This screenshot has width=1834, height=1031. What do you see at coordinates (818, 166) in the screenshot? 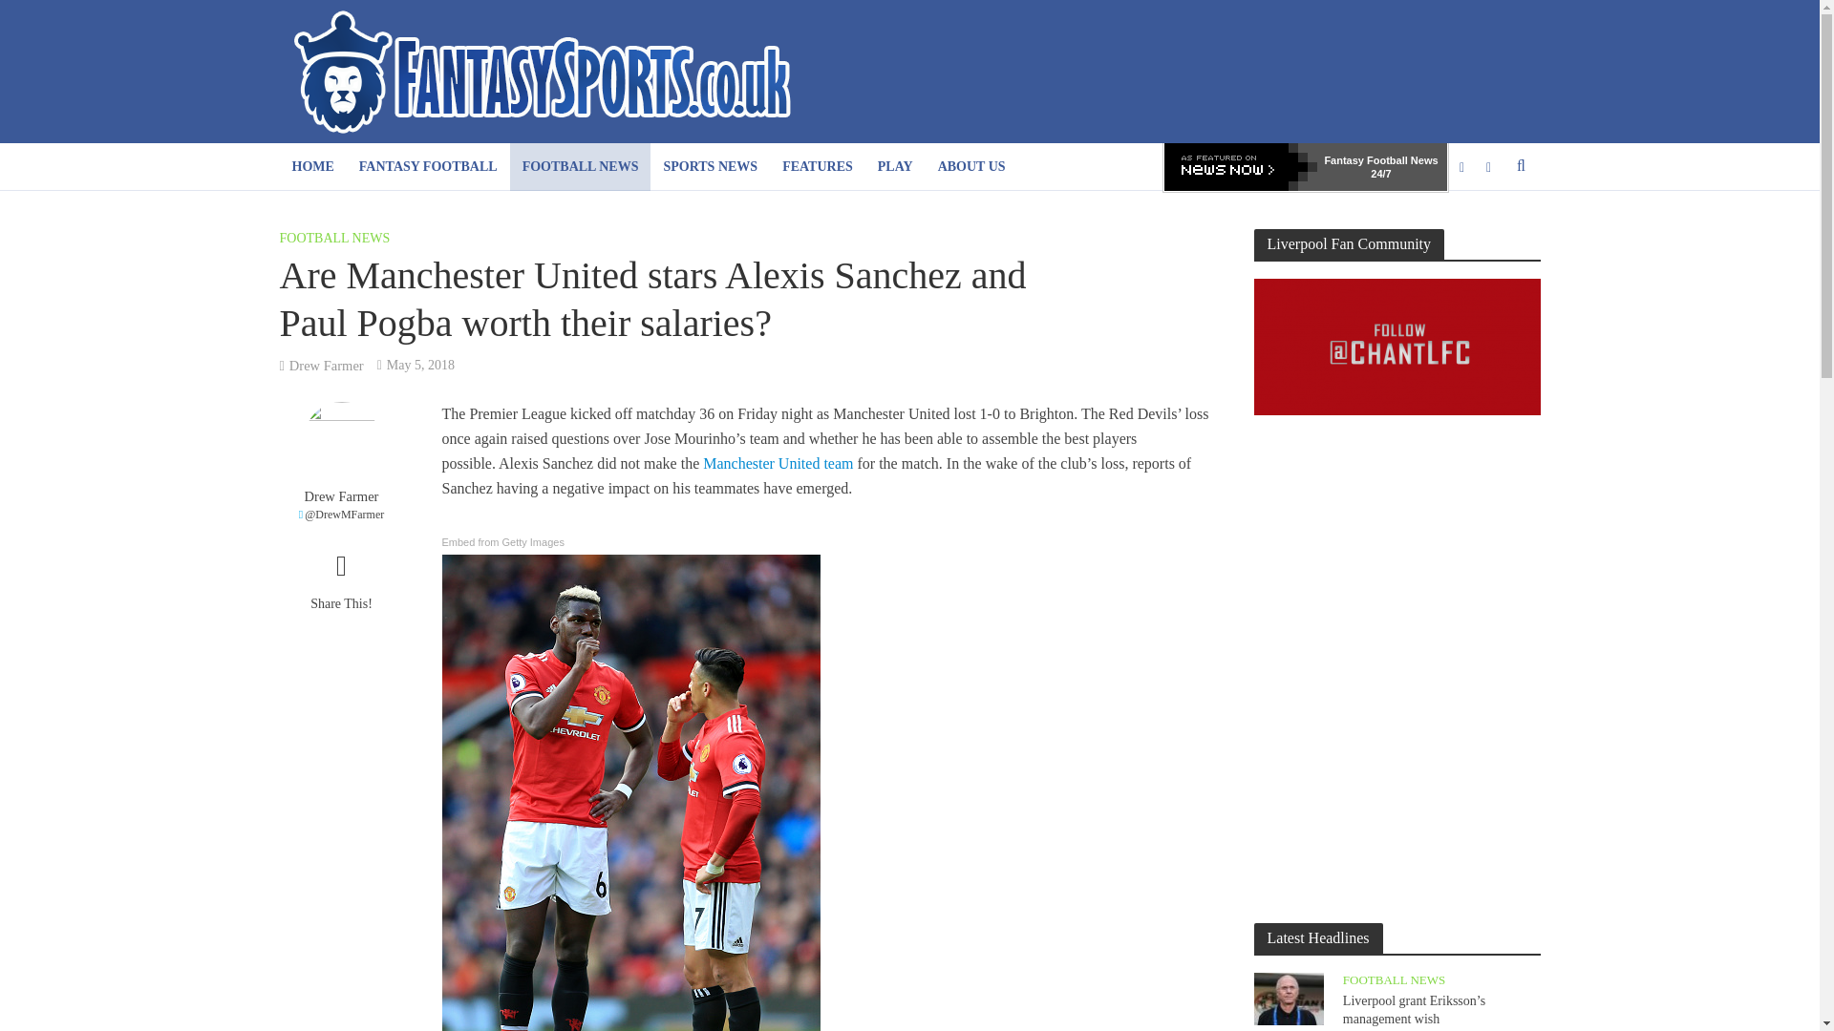
I see `FEATURES` at bounding box center [818, 166].